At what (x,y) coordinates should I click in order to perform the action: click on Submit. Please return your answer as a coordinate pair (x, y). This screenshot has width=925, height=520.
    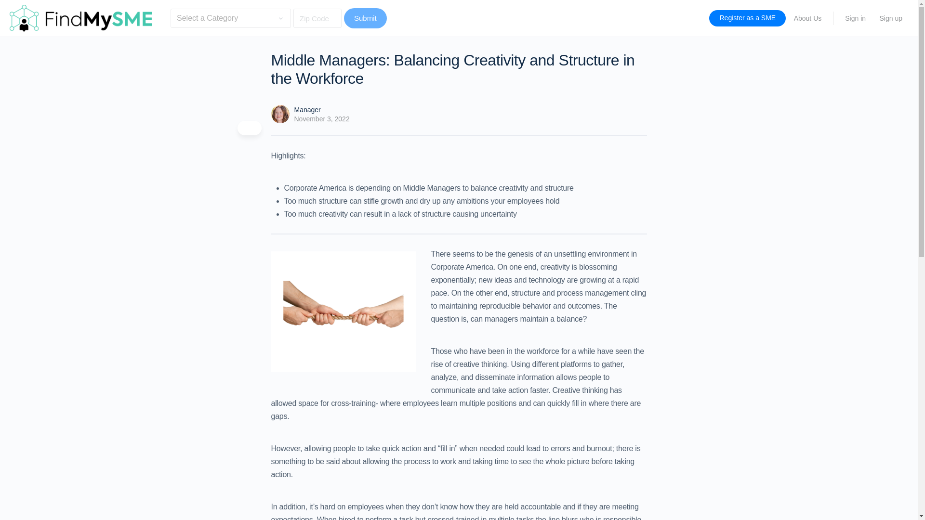
    Looking at the image, I should click on (365, 18).